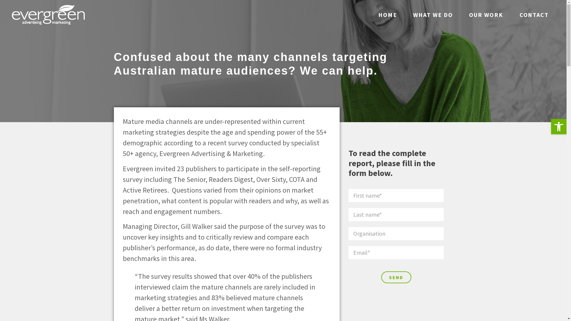 This screenshot has height=321, width=571. What do you see at coordinates (559, 127) in the screenshot?
I see `Open toolbar
Accessibility Tools` at bounding box center [559, 127].